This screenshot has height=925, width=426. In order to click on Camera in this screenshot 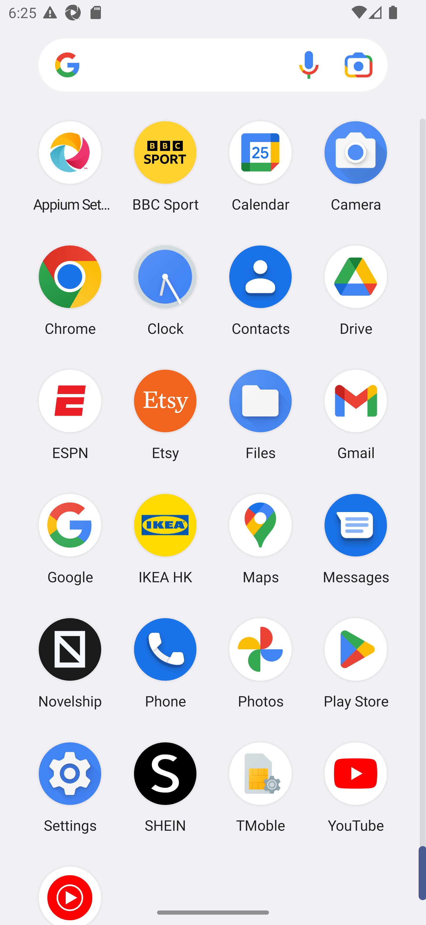, I will do `click(356, 166)`.